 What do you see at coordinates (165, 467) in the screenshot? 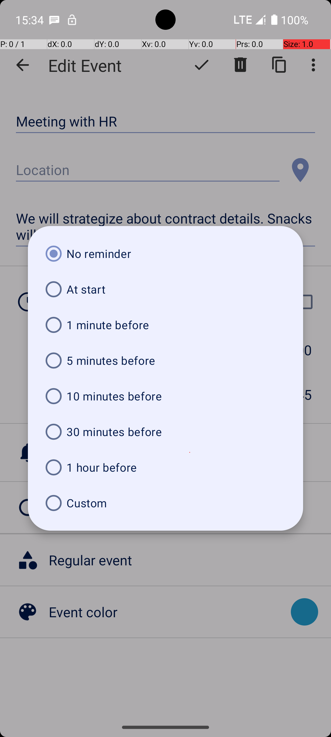
I see `1 hour before` at bounding box center [165, 467].